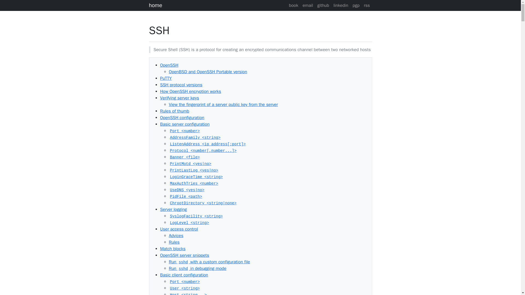 The height and width of the screenshot is (295, 525). I want to click on SSH protocol versions, so click(181, 85).